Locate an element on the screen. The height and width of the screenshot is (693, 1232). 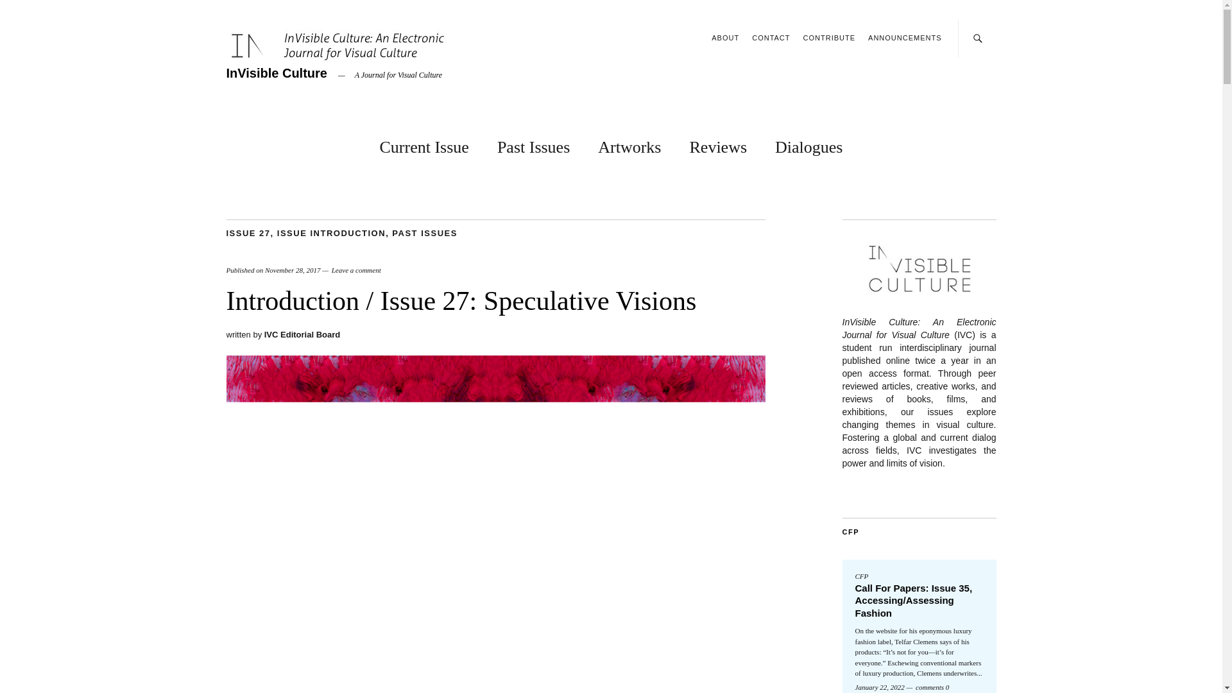
All posts by IVC Editorial Board is located at coordinates (302, 335).